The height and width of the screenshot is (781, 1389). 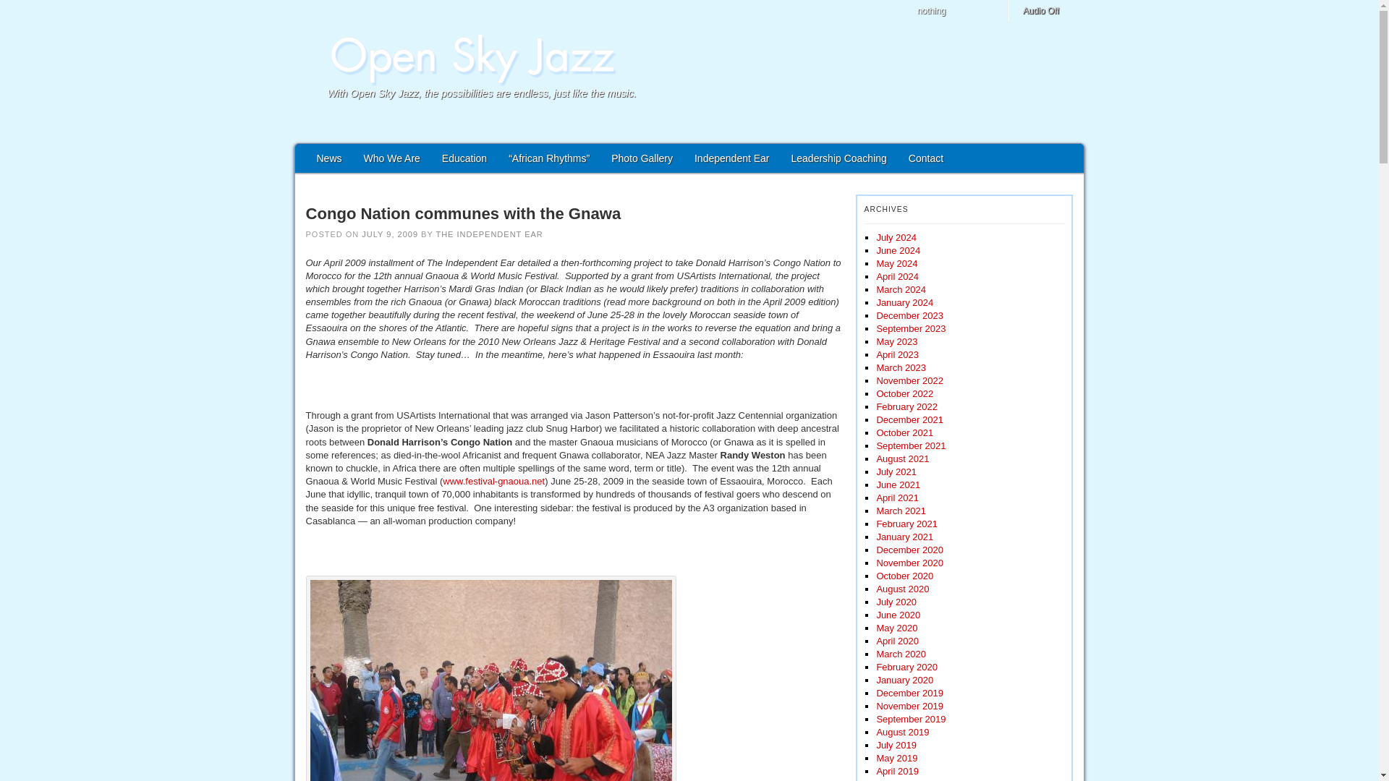 I want to click on www.festival-gnaoua.net, so click(x=493, y=480).